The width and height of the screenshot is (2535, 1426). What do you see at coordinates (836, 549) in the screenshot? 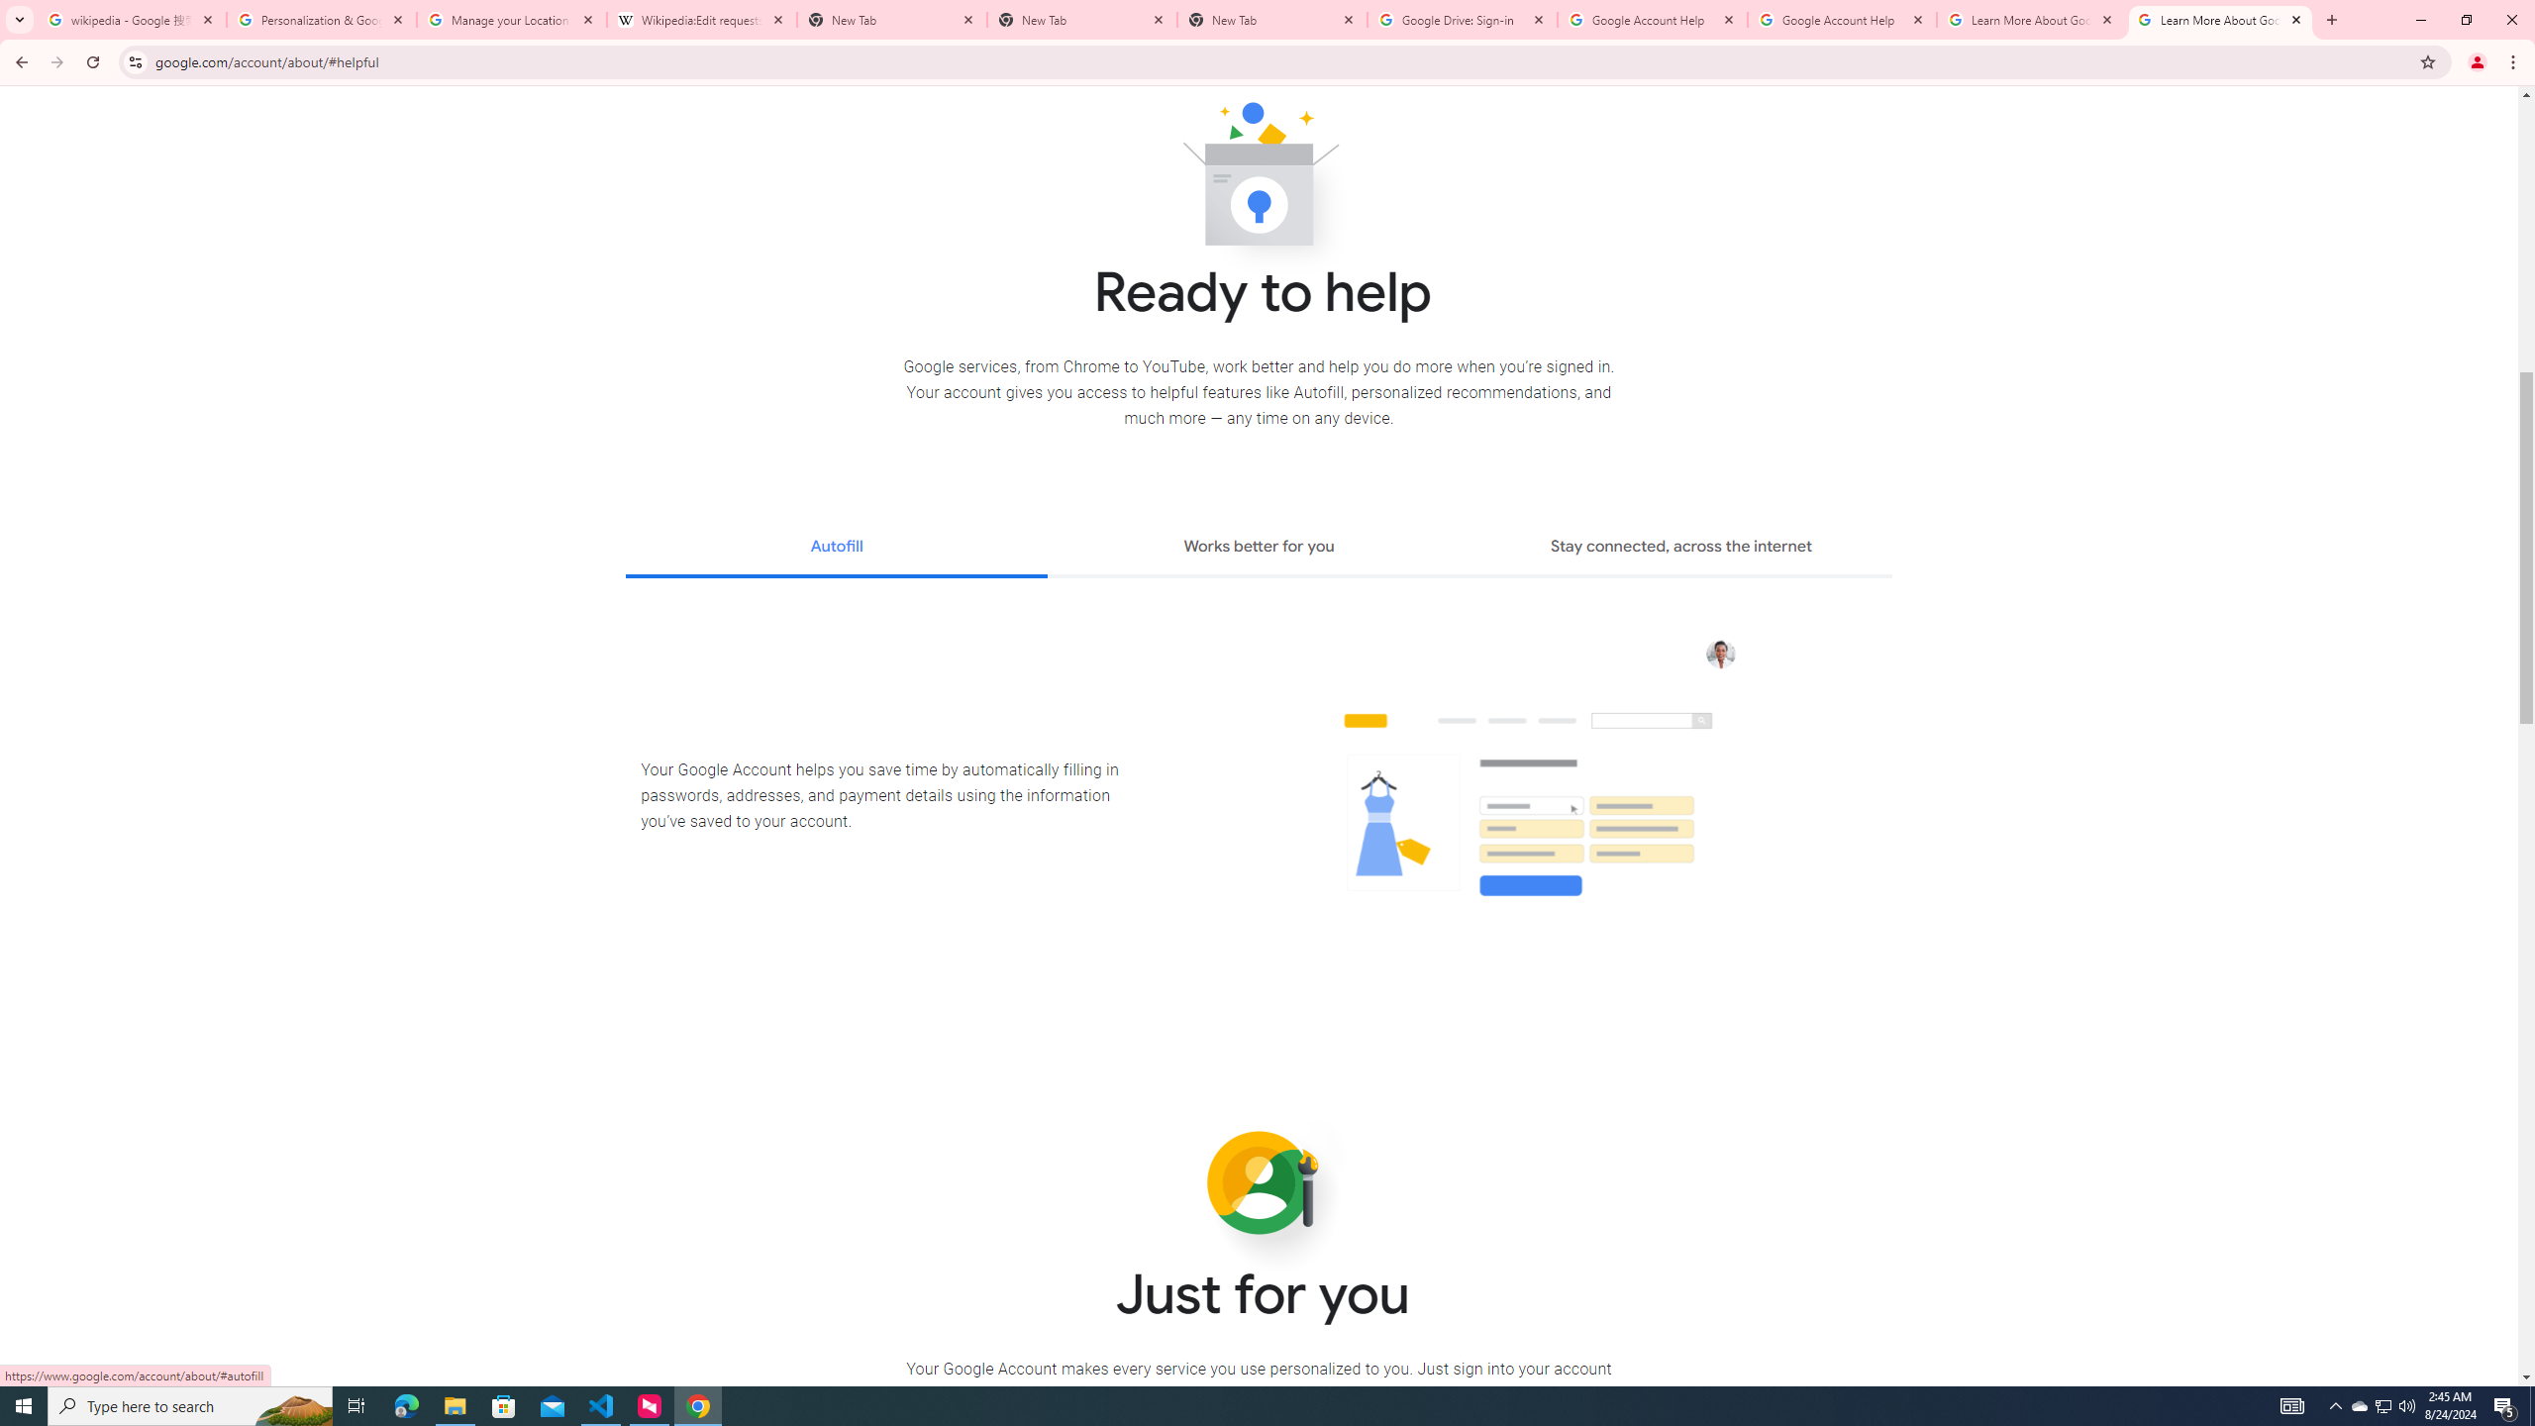
I see `Autofill` at bounding box center [836, 549].